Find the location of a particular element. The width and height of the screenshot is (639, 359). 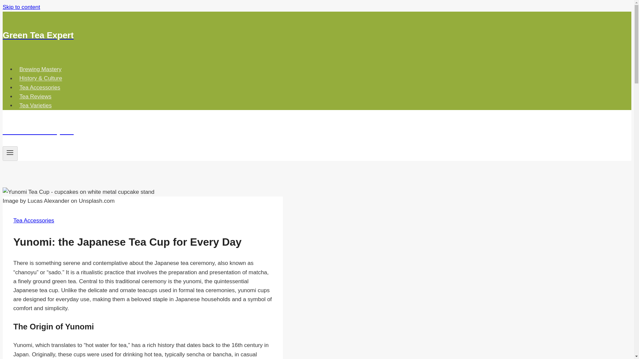

Skip to content is located at coordinates (21, 7).